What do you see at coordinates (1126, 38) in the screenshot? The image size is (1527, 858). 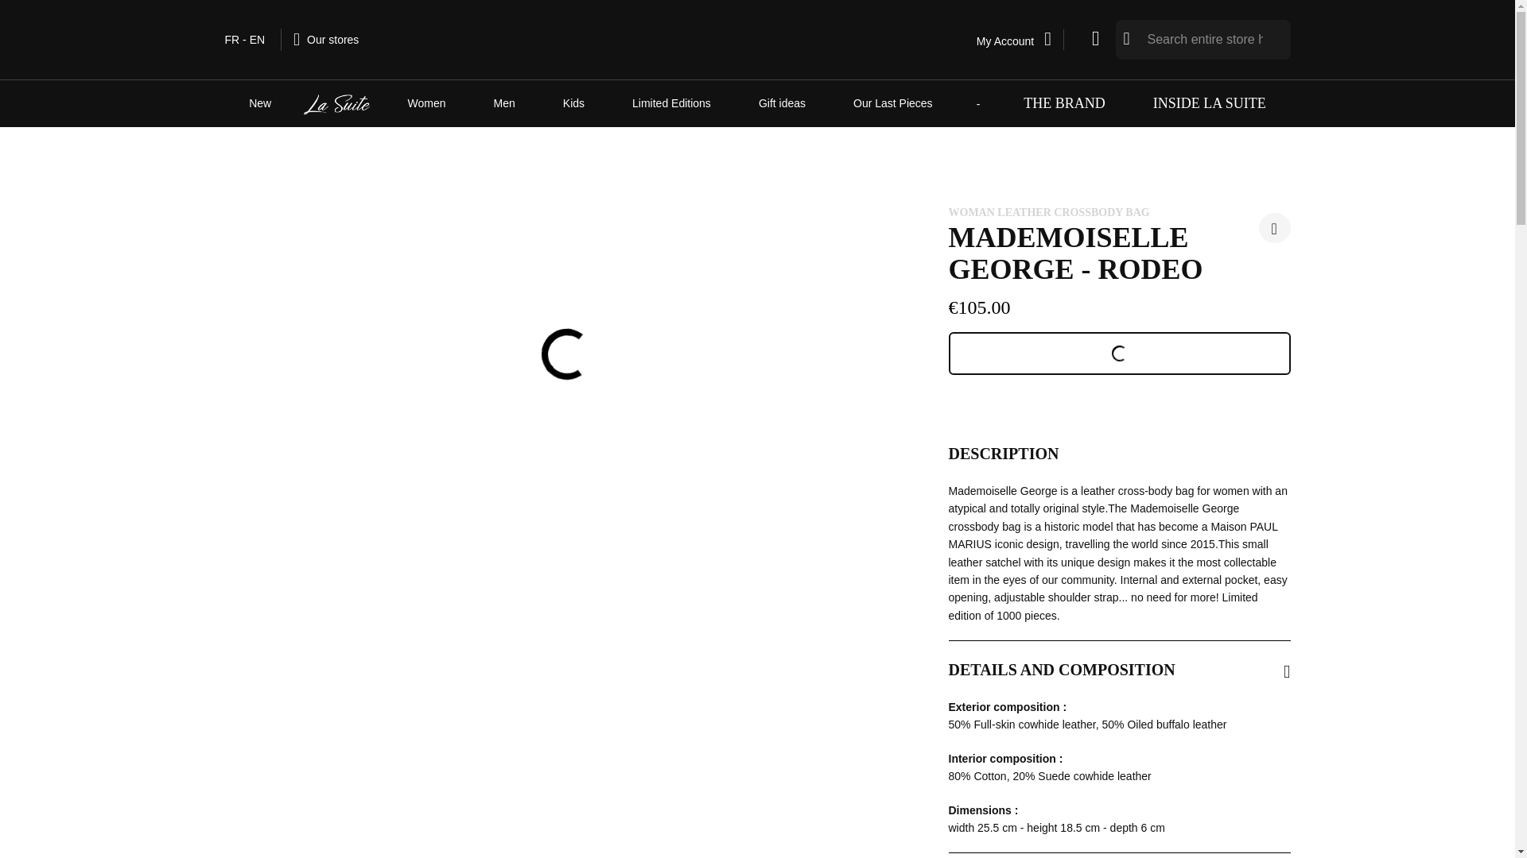 I see `Search` at bounding box center [1126, 38].